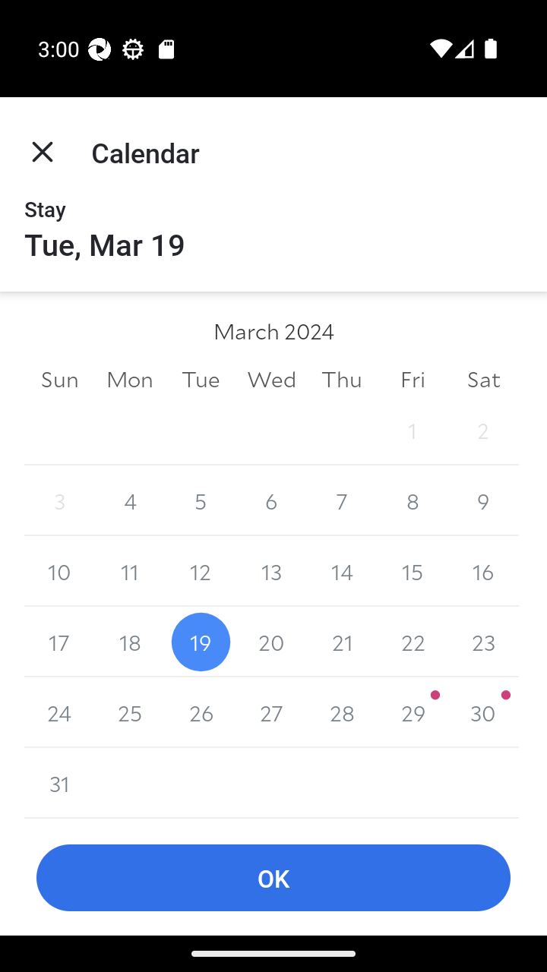  Describe the element at coordinates (271, 378) in the screenshot. I see `Wed` at that location.